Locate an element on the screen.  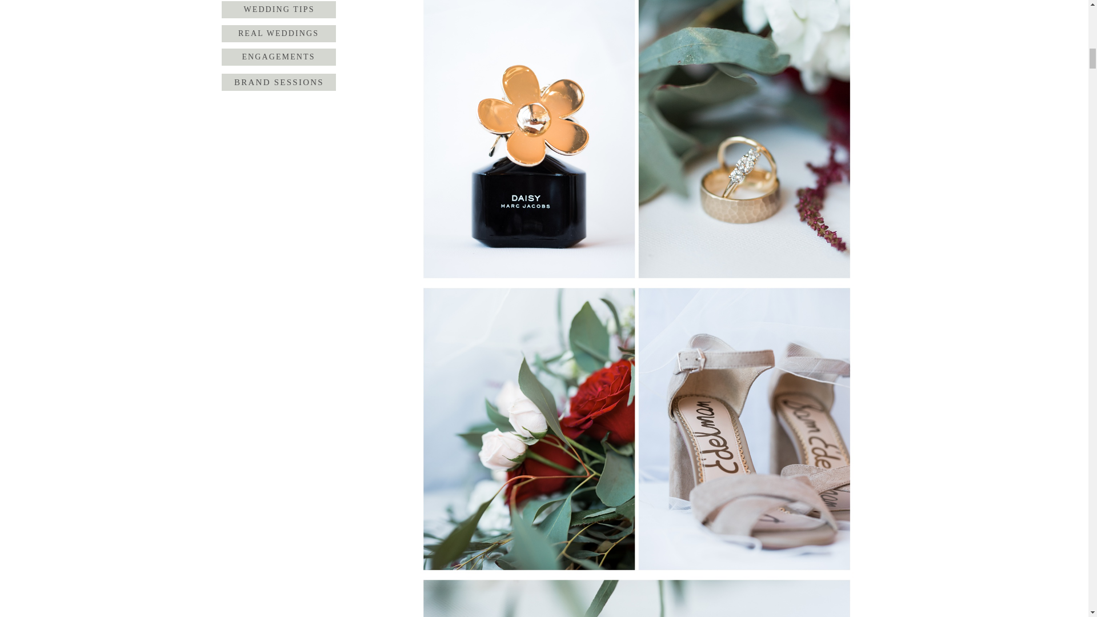
REAL WEDDINGS is located at coordinates (278, 34).